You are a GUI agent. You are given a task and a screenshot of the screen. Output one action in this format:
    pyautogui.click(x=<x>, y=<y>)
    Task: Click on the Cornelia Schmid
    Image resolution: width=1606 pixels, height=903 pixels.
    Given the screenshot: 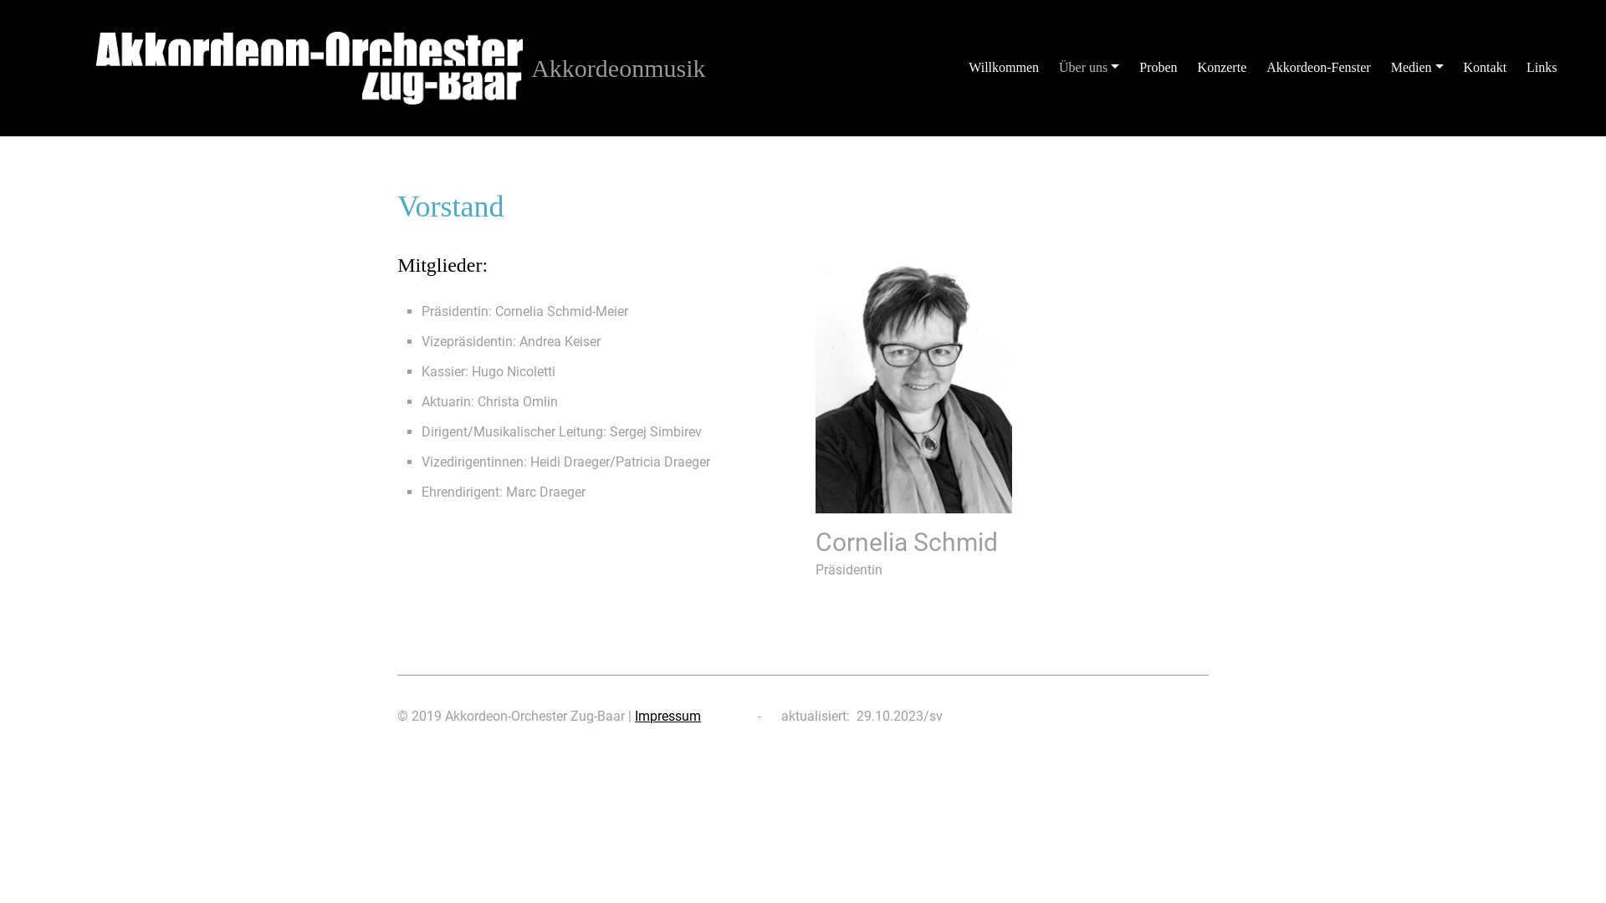 What is the action you would take?
    pyautogui.click(x=1012, y=382)
    